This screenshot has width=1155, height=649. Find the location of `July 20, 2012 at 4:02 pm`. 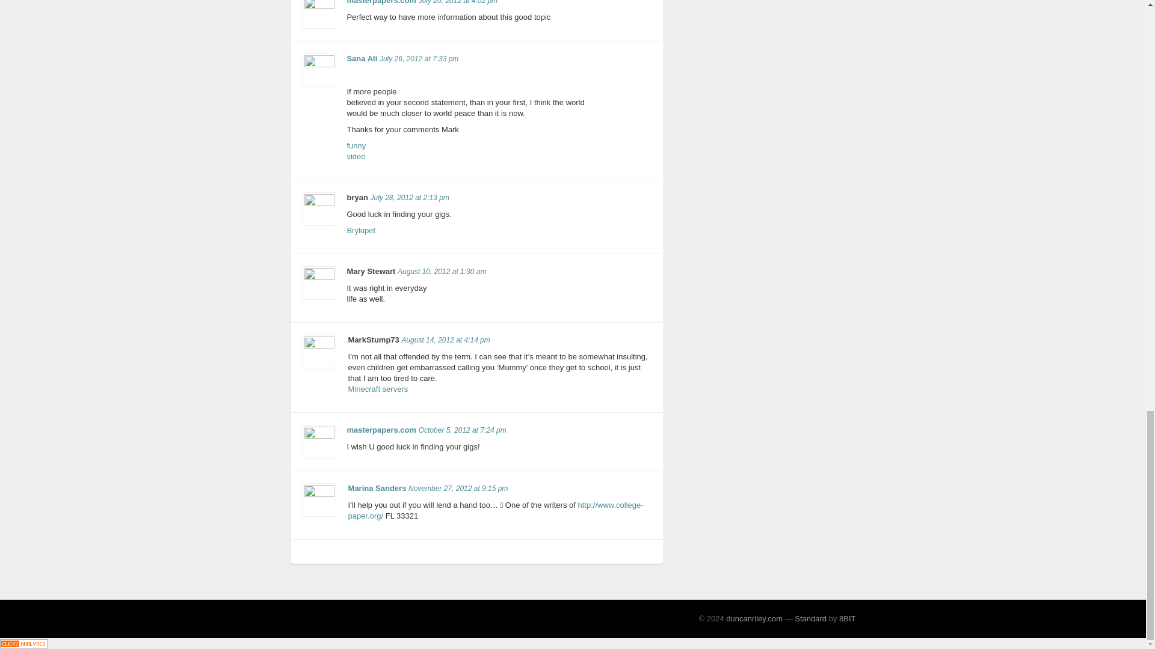

July 20, 2012 at 4:02 pm is located at coordinates (356, 151).